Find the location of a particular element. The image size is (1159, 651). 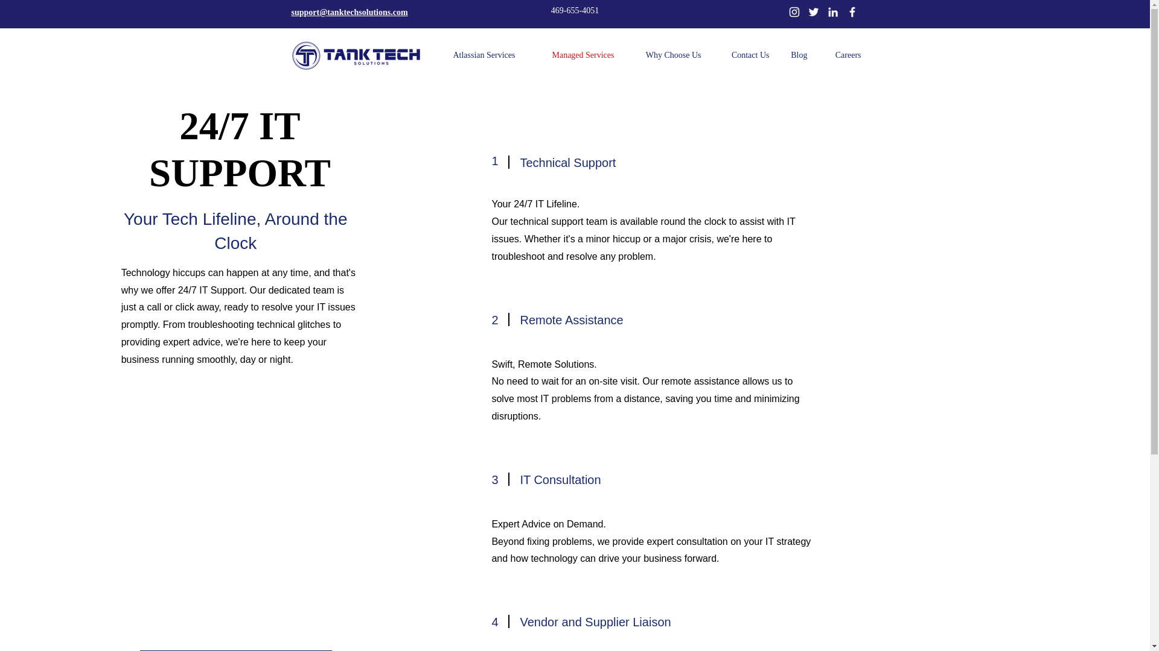

Careers is located at coordinates (843, 55).